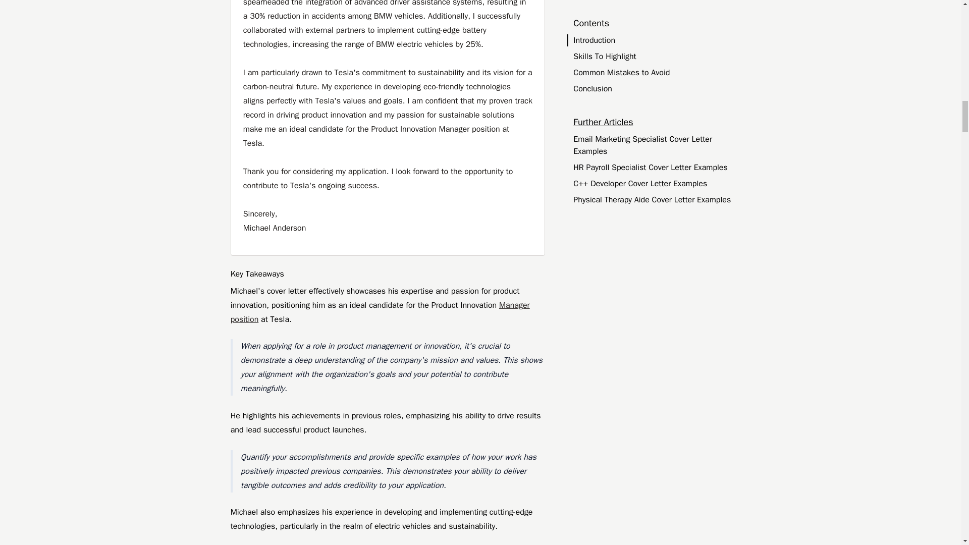  What do you see at coordinates (380, 312) in the screenshot?
I see `Manager position` at bounding box center [380, 312].